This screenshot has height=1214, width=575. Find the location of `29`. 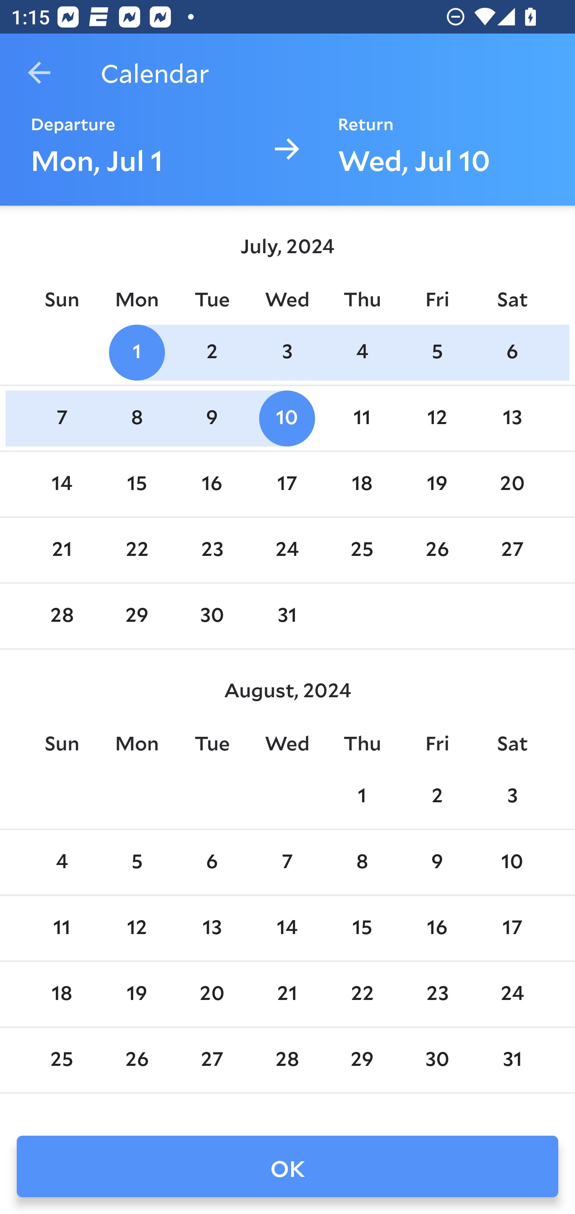

29 is located at coordinates (137, 617).